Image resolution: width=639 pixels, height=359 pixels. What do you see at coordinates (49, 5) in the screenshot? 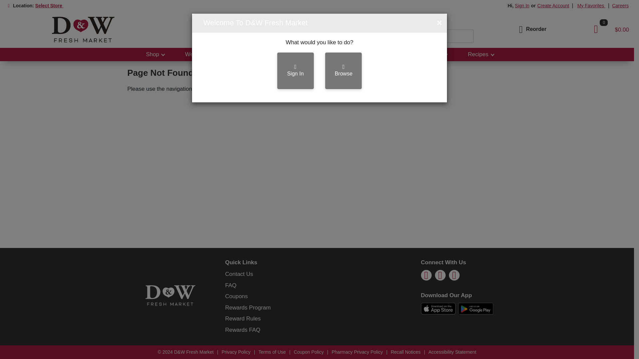
I see `Select Store` at bounding box center [49, 5].